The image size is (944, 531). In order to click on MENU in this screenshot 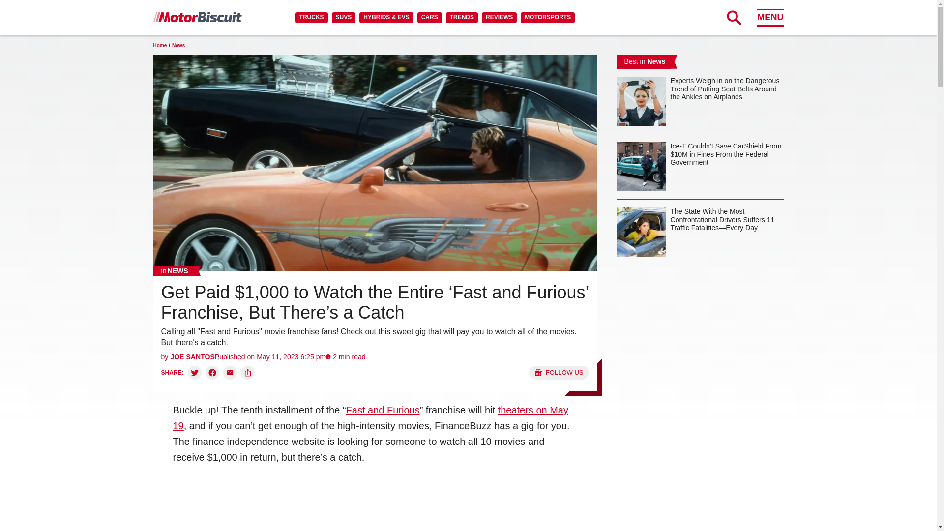, I will do `click(770, 17)`.